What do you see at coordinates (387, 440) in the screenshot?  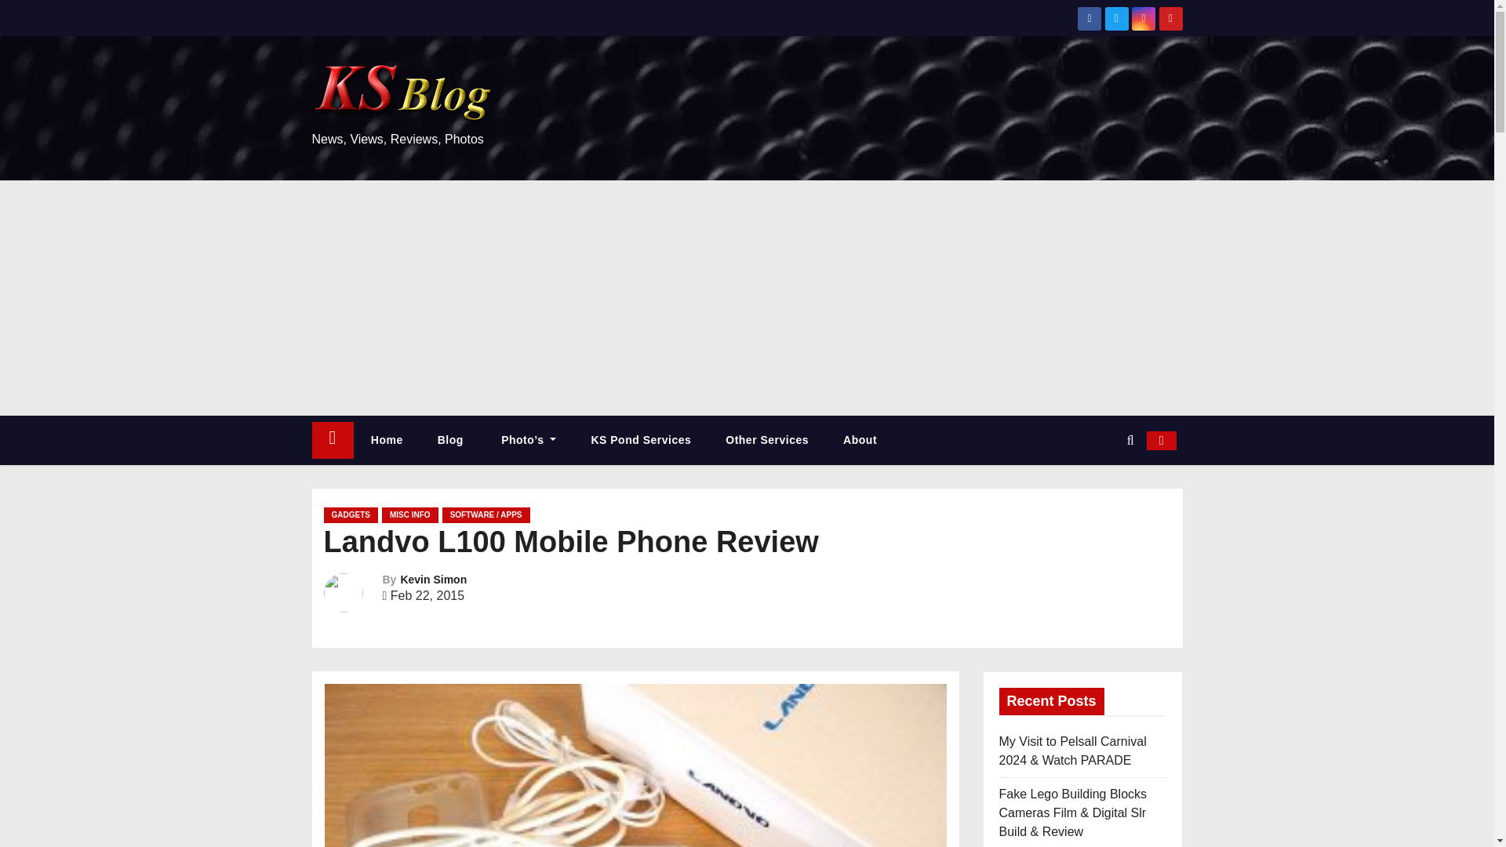 I see `Home` at bounding box center [387, 440].